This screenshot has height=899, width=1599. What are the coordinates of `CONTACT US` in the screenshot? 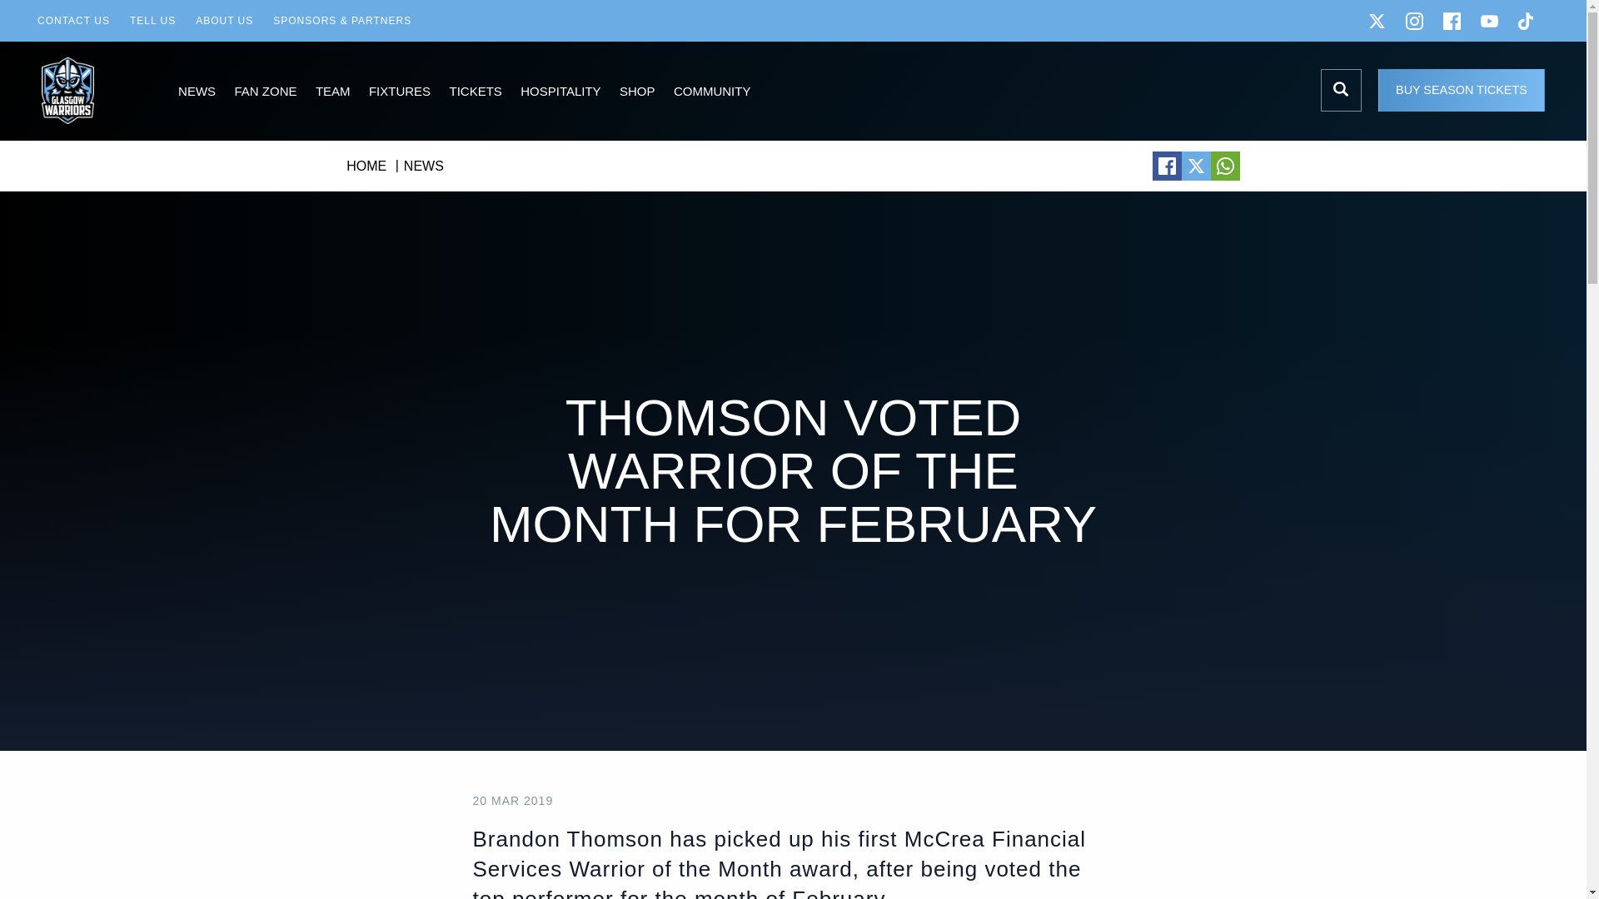 It's located at (73, 20).